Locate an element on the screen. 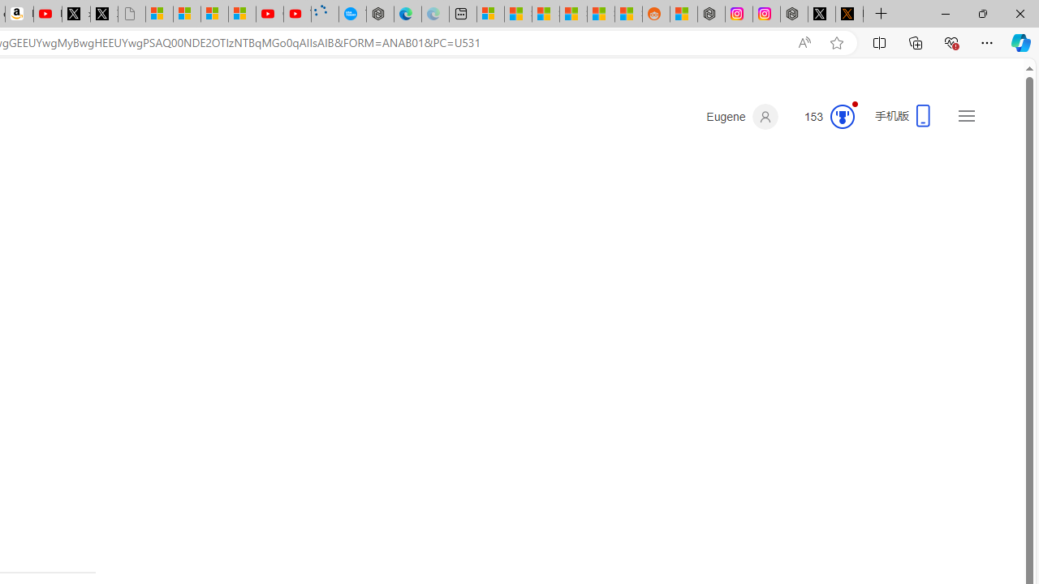 The width and height of the screenshot is (1039, 584). help.x.com | 524: A timeout occurred is located at coordinates (849, 15).